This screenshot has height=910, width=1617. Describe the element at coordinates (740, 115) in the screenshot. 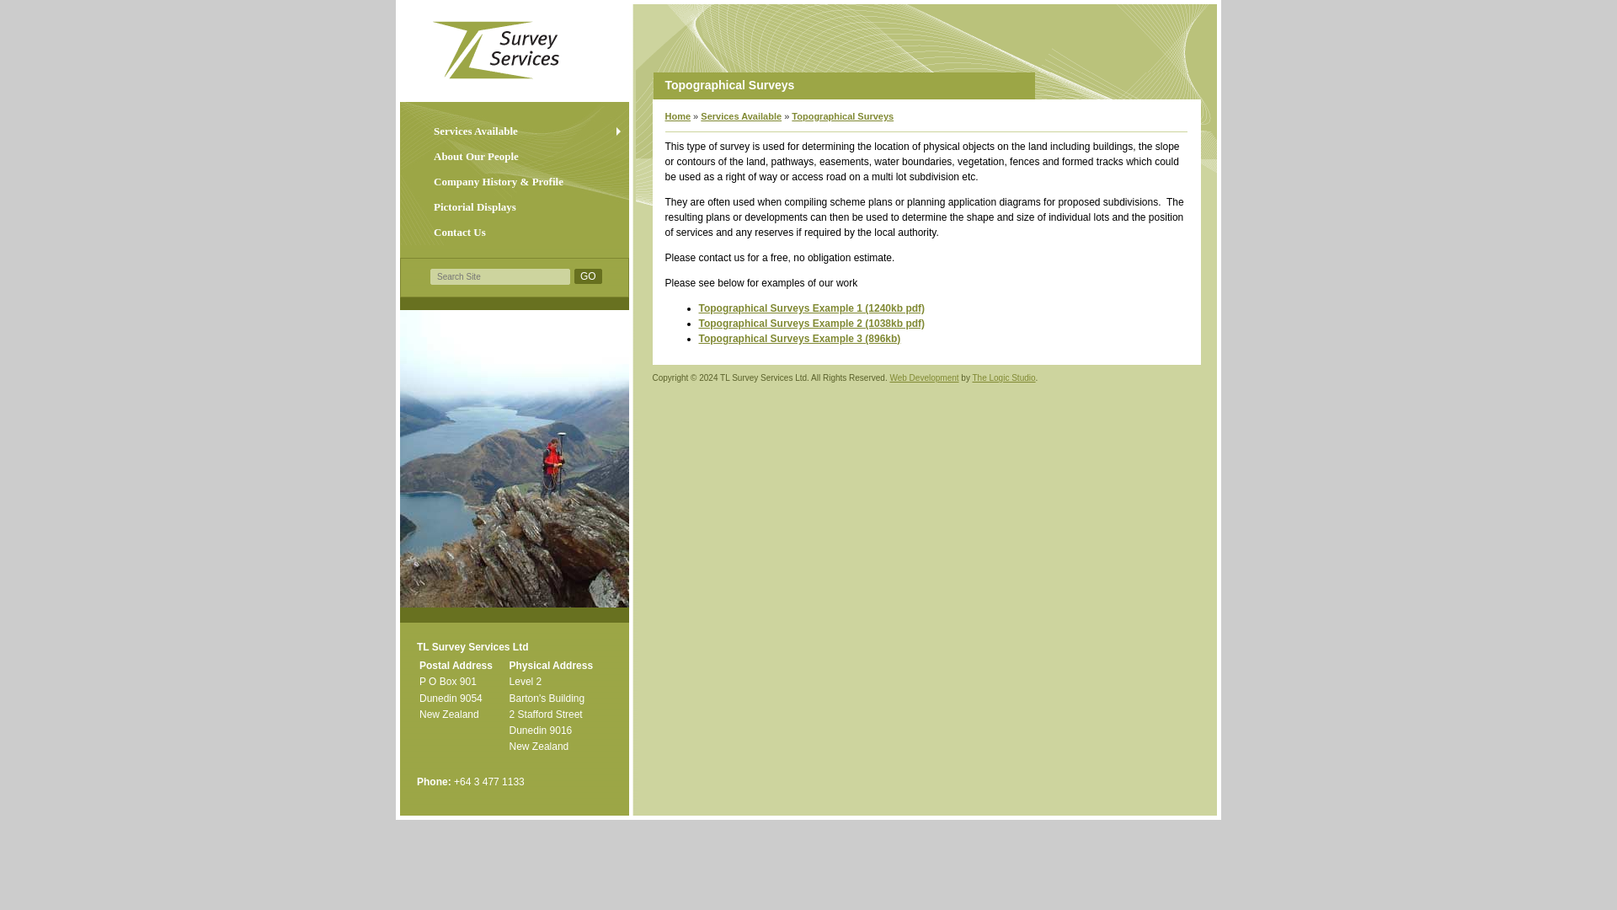

I see `Services Available` at that location.